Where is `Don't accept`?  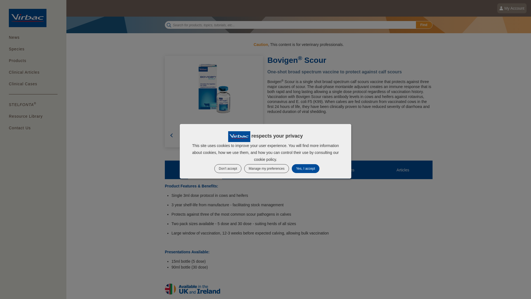 Don't accept is located at coordinates (228, 168).